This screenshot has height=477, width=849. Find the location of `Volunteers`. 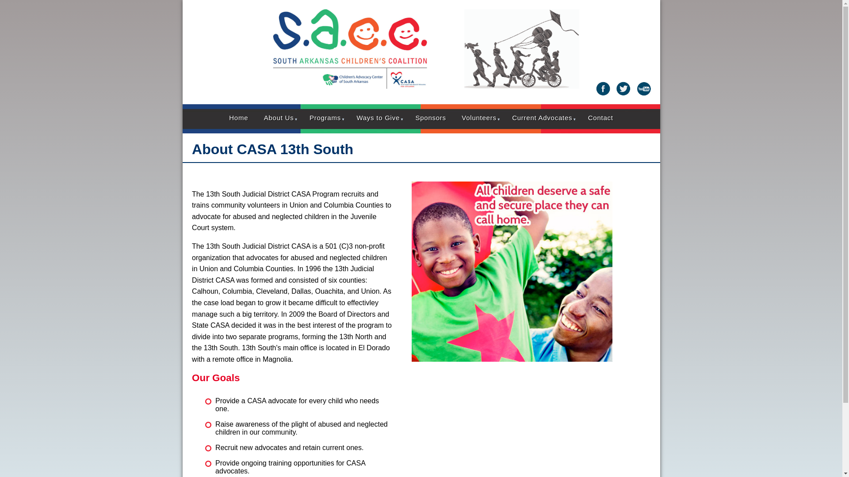

Volunteers is located at coordinates (479, 117).